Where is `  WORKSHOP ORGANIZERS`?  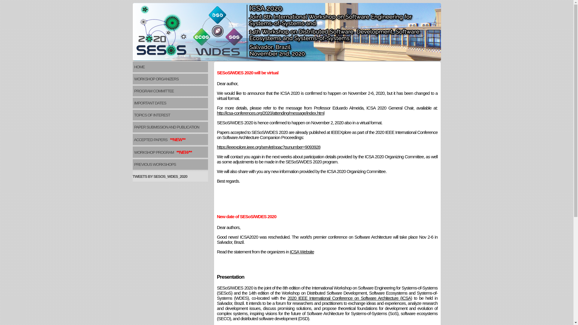   WORKSHOP ORGANIZERS is located at coordinates (170, 79).